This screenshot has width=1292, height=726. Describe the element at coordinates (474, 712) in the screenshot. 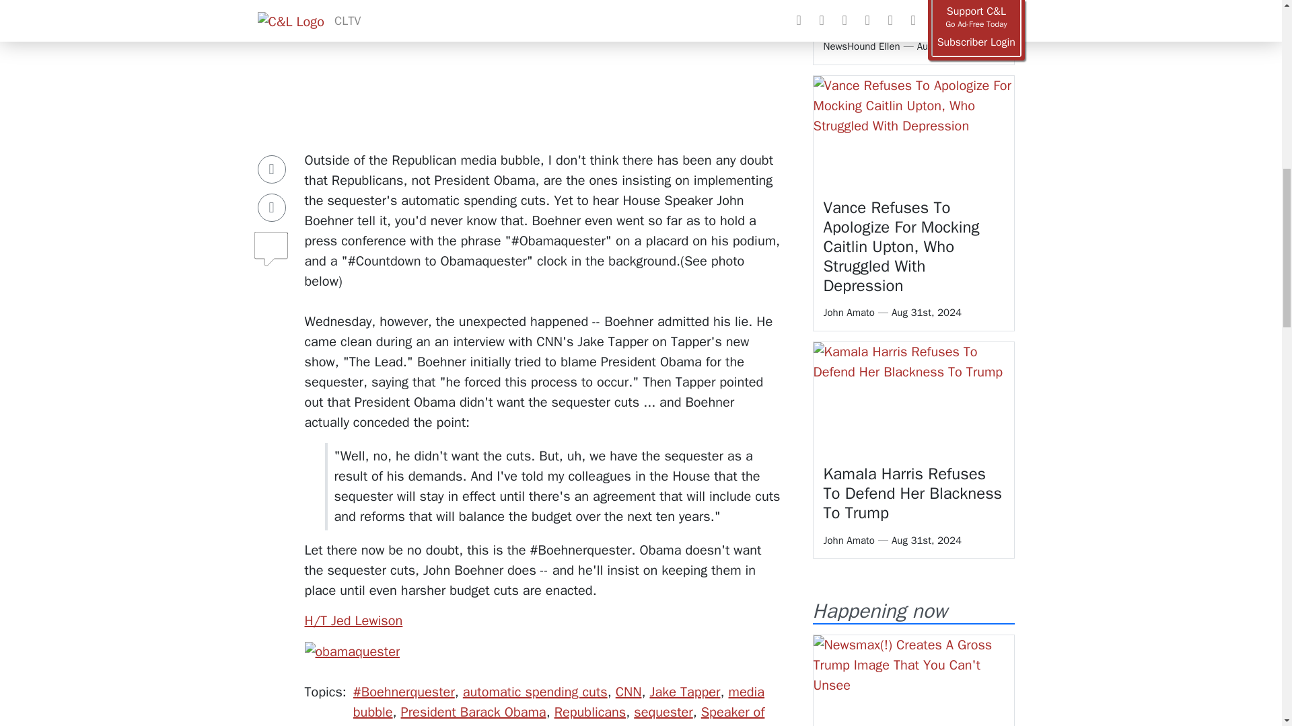

I see `President Barack Obama` at that location.